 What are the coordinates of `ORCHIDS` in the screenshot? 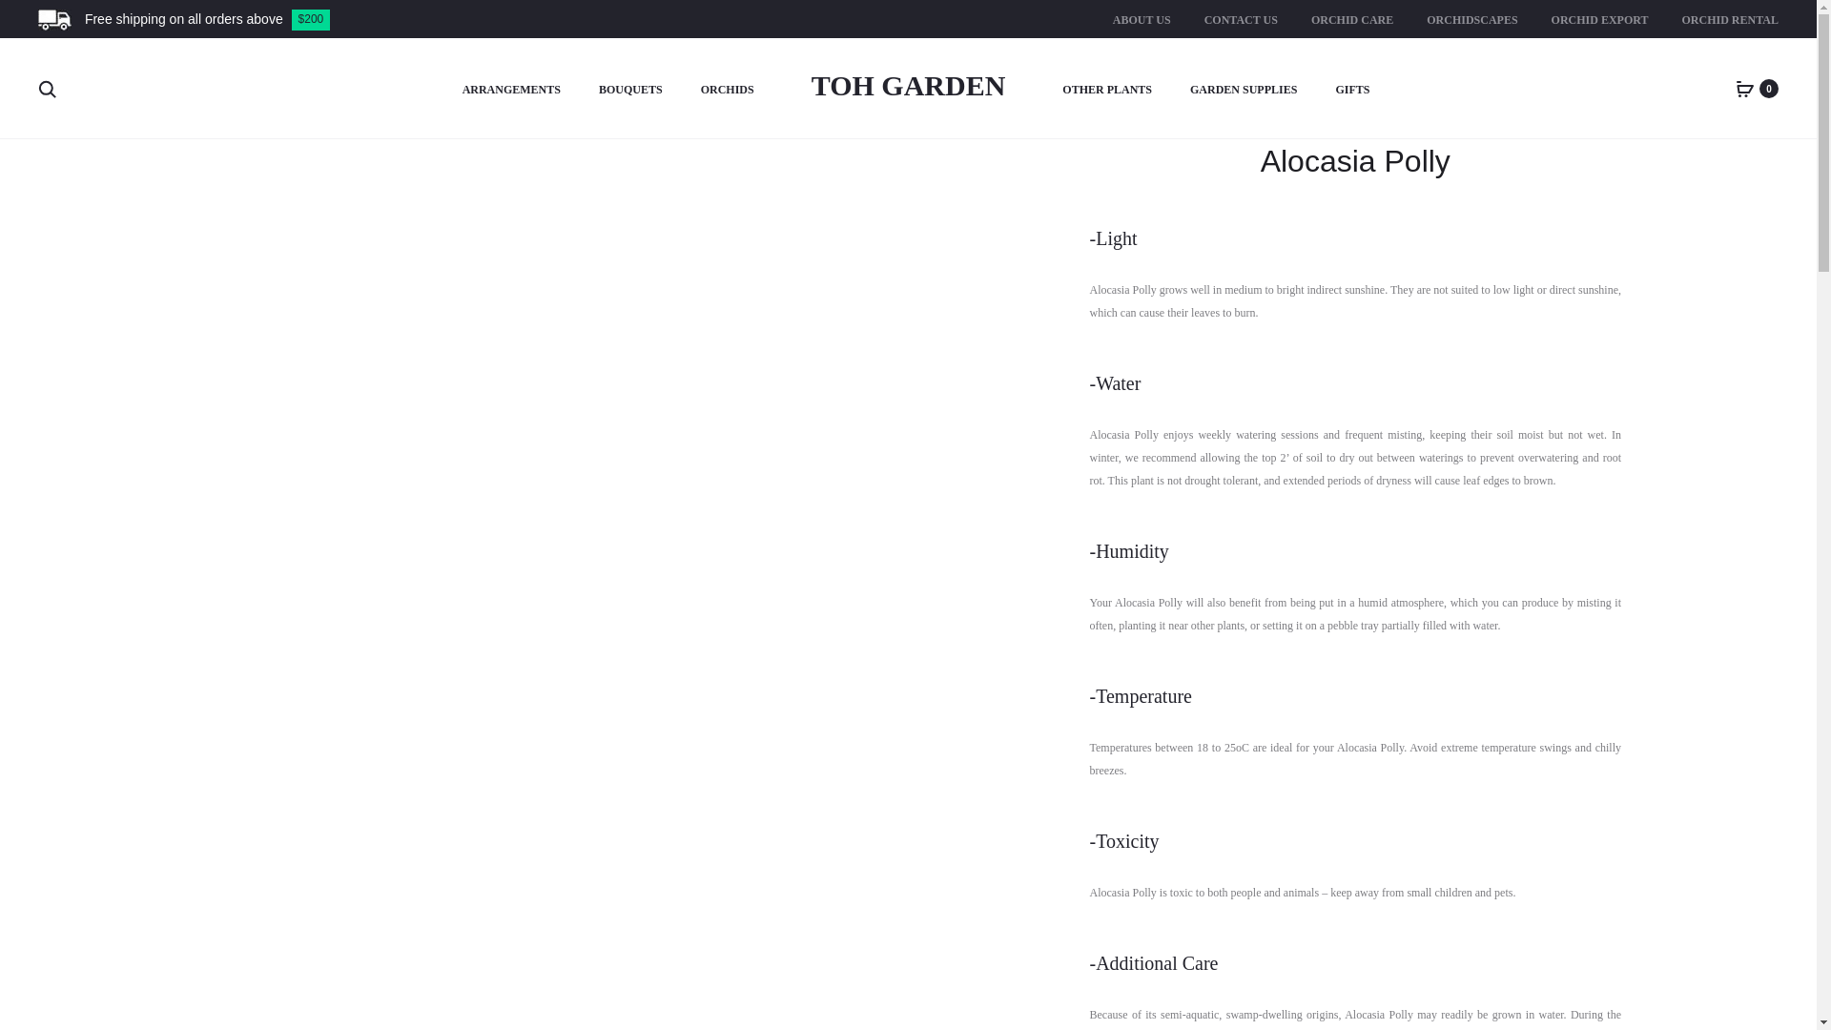 It's located at (728, 91).